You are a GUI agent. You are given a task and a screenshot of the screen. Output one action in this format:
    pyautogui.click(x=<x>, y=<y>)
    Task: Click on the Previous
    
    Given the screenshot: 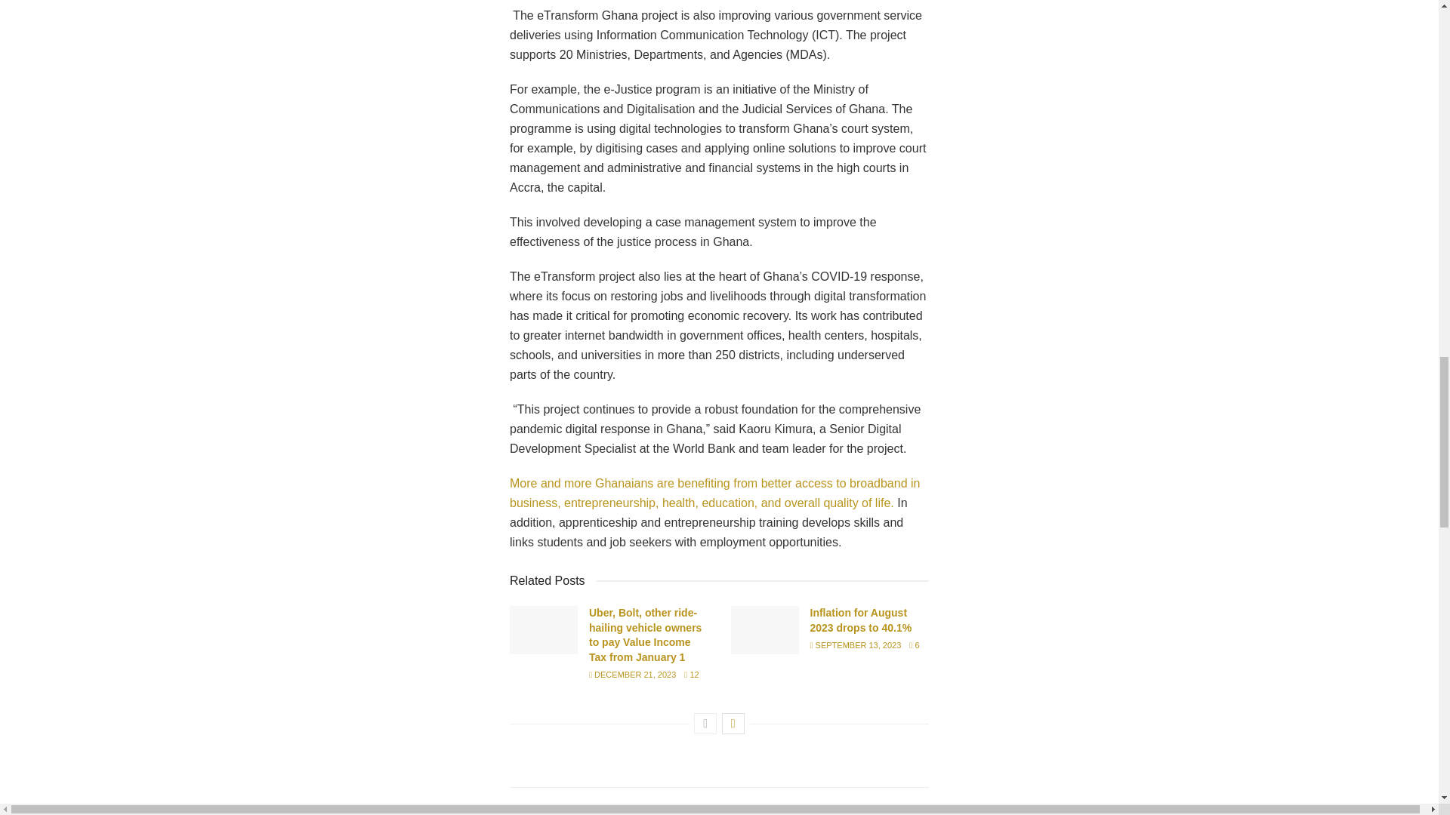 What is the action you would take?
    pyautogui.click(x=705, y=724)
    